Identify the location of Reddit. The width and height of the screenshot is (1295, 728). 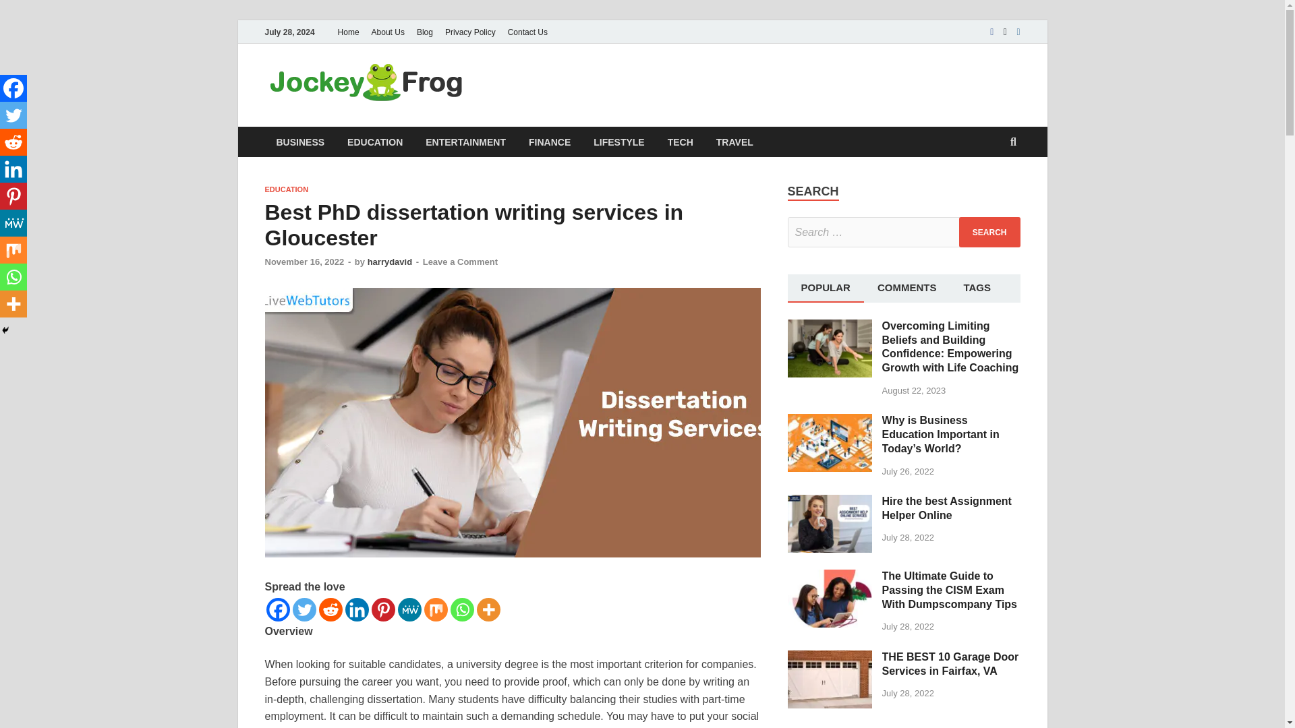
(13, 142).